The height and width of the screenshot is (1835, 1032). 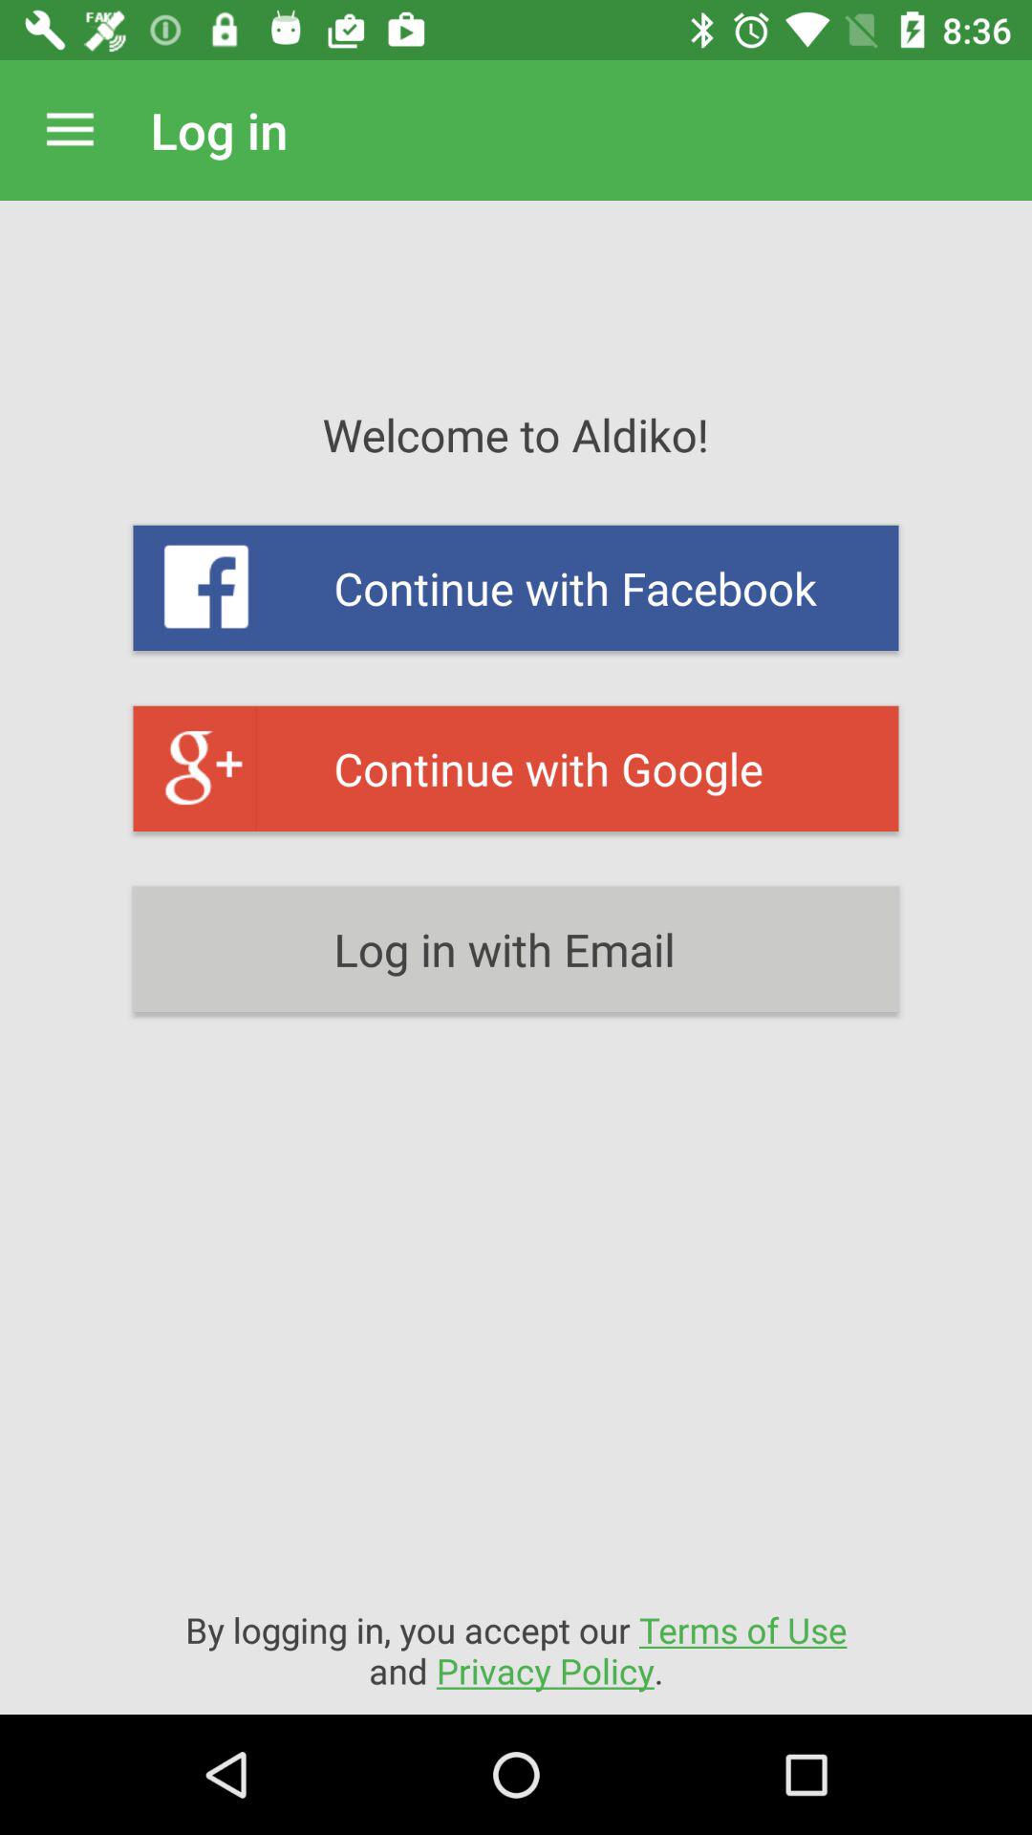 What do you see at coordinates (516, 1650) in the screenshot?
I see `select the by logging in item` at bounding box center [516, 1650].